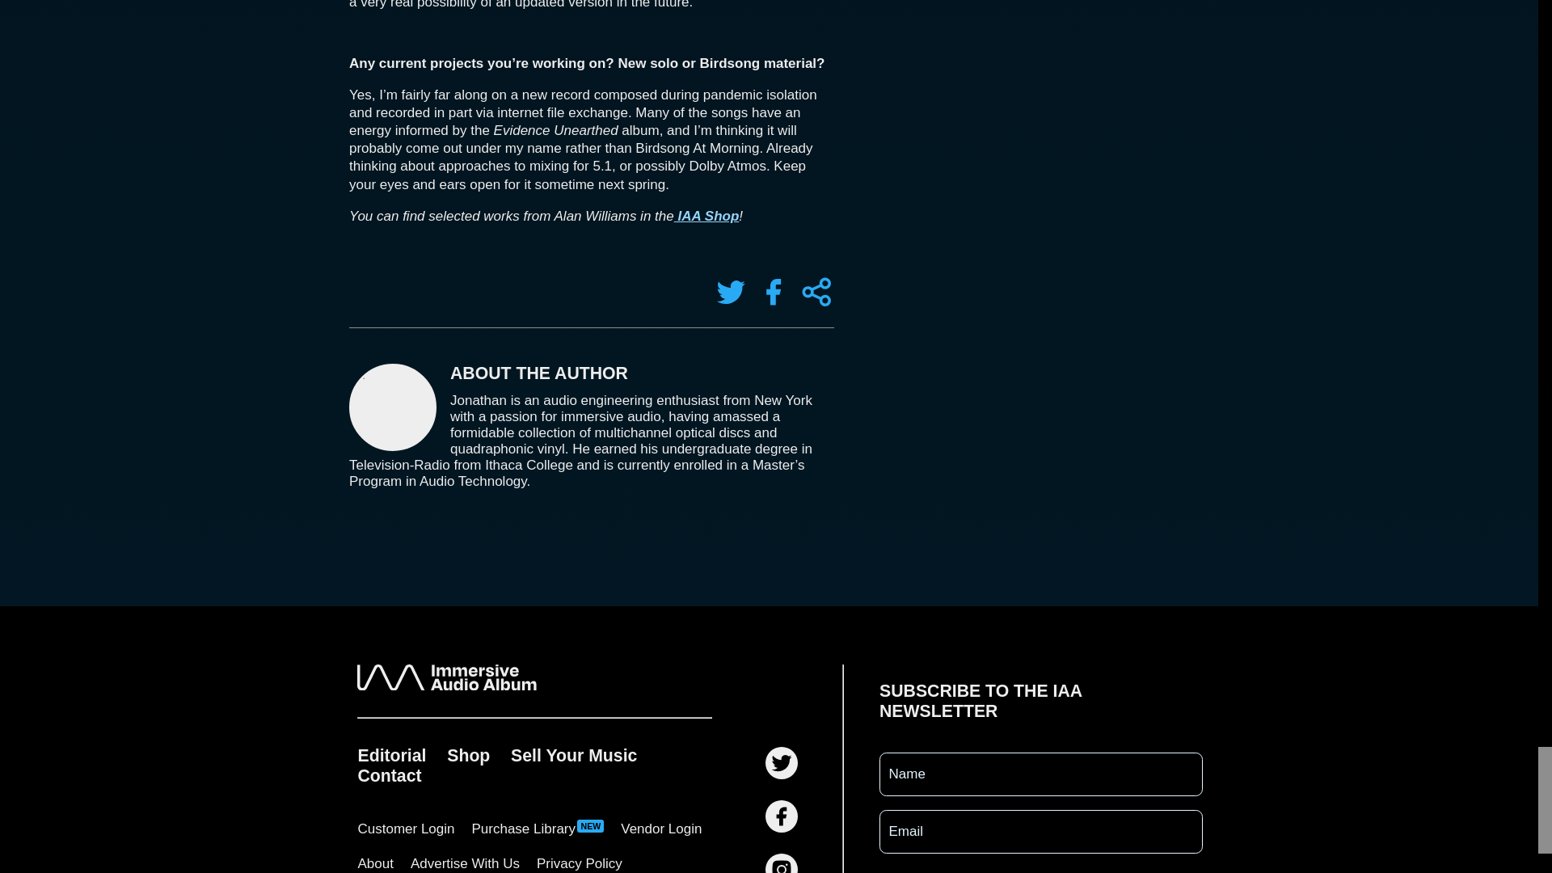  I want to click on Purchase Library, so click(538, 829).